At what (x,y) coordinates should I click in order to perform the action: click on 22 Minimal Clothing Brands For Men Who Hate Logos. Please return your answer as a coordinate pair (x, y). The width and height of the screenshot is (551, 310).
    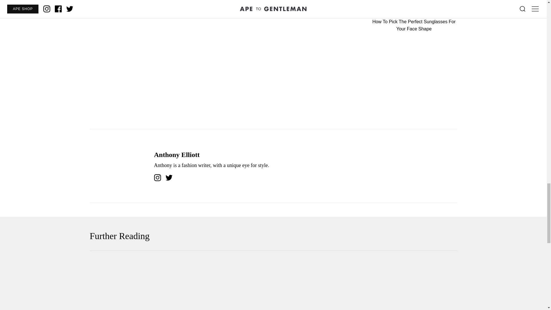
    Looking at the image, I should click on (398, 285).